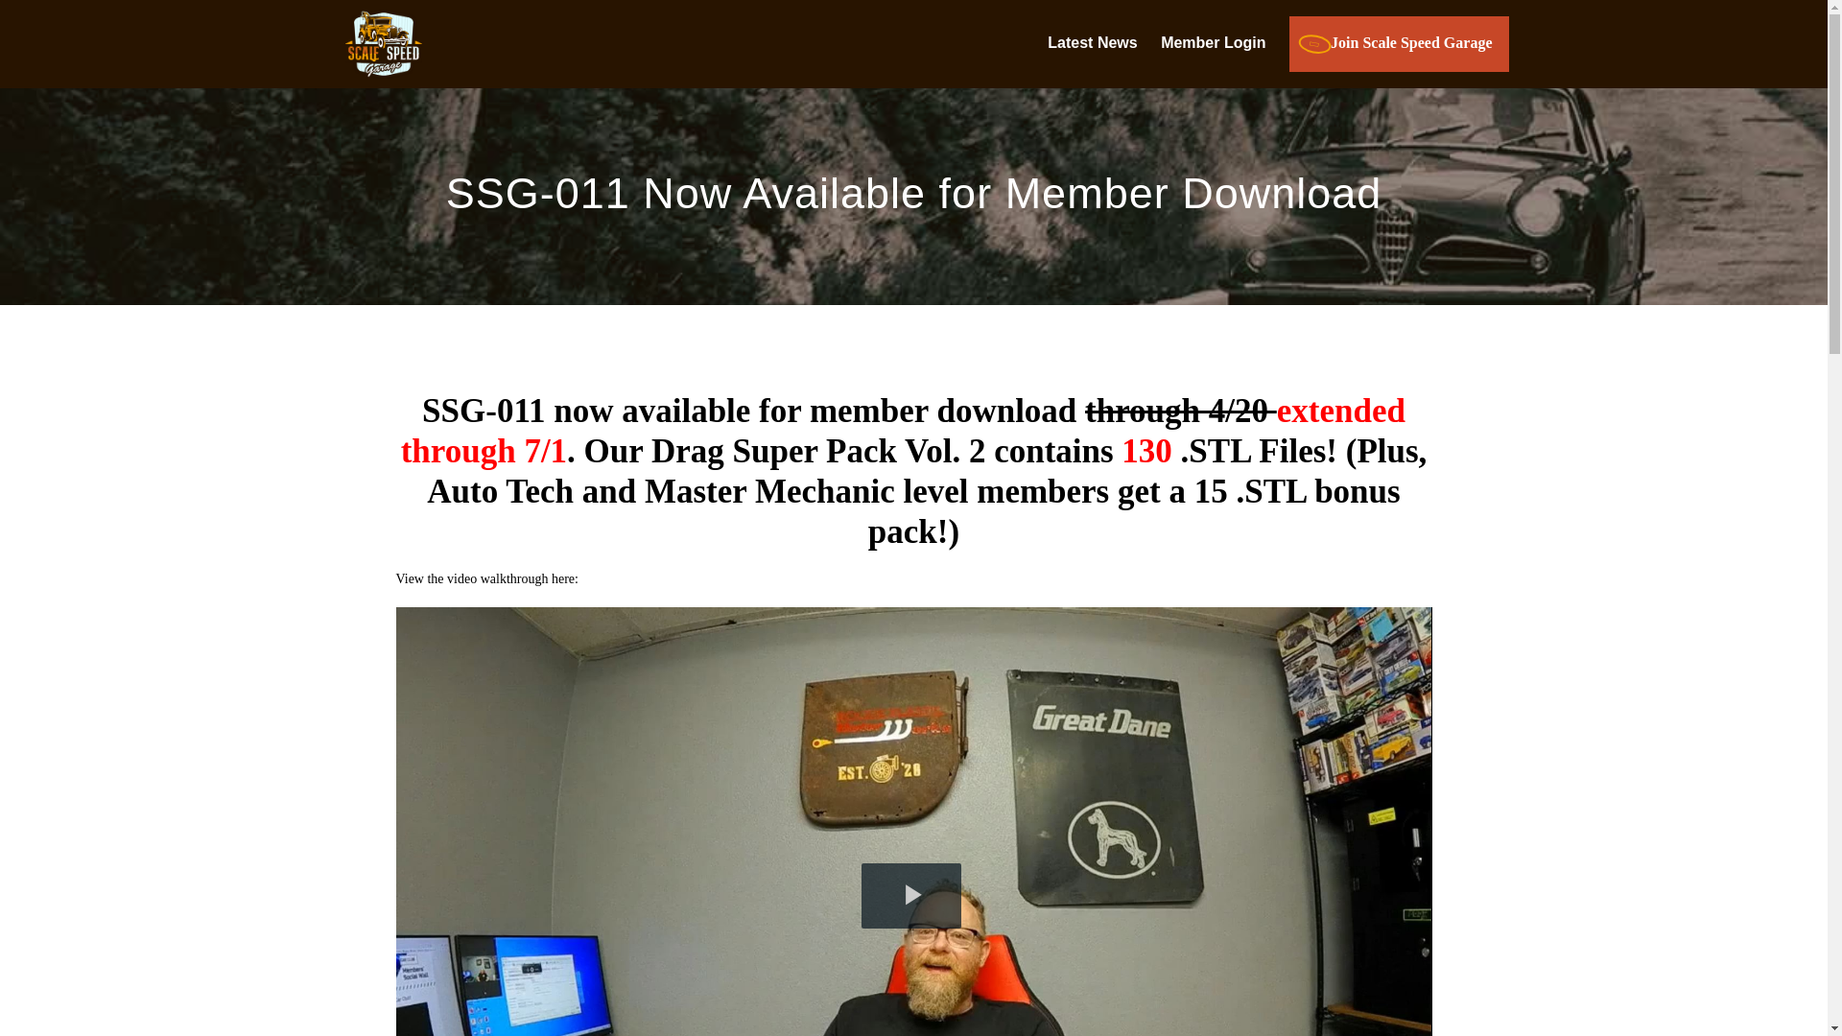 The height and width of the screenshot is (1036, 1842). Describe the element at coordinates (1092, 43) in the screenshot. I see `Latest News` at that location.